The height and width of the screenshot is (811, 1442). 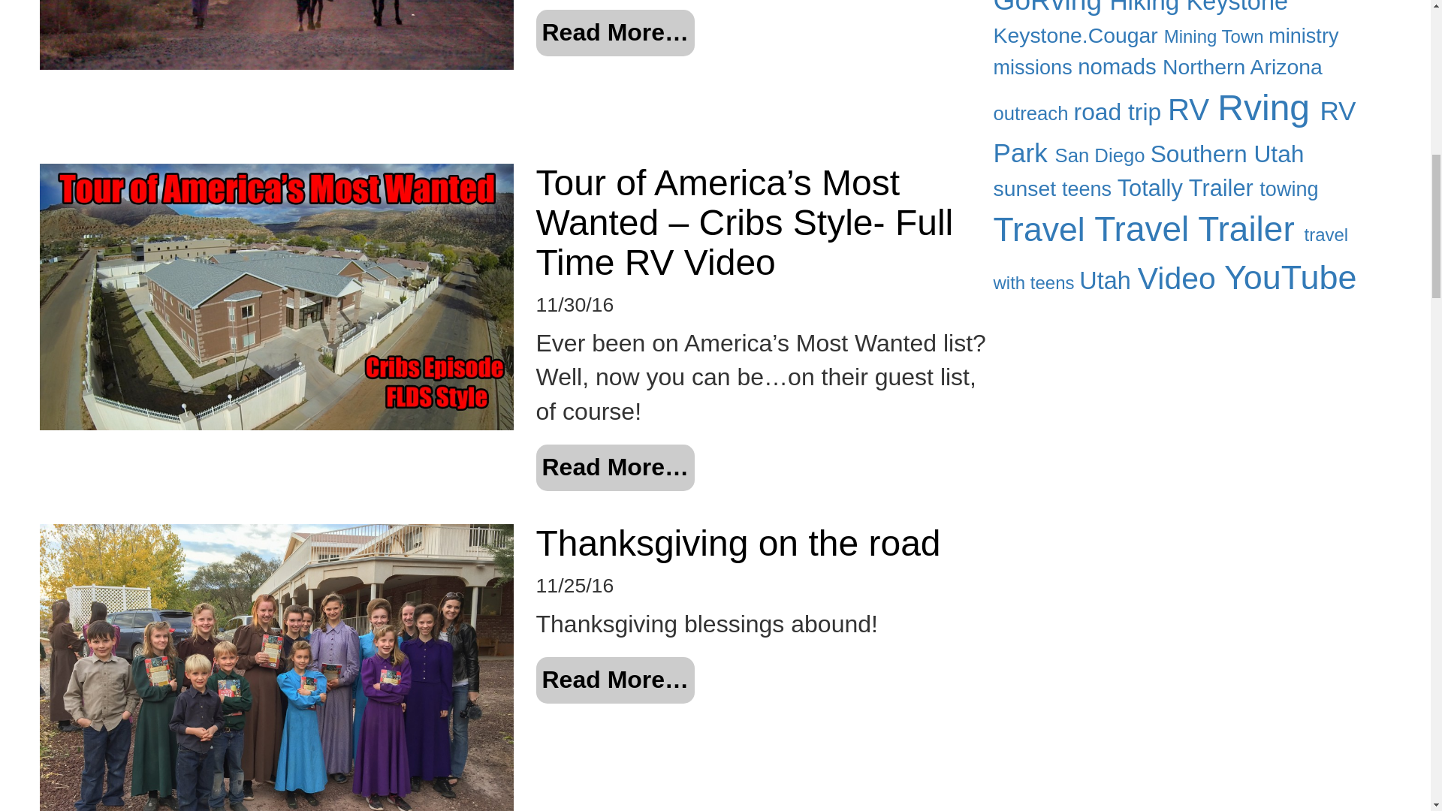 I want to click on Northern Arizona, so click(x=1242, y=66).